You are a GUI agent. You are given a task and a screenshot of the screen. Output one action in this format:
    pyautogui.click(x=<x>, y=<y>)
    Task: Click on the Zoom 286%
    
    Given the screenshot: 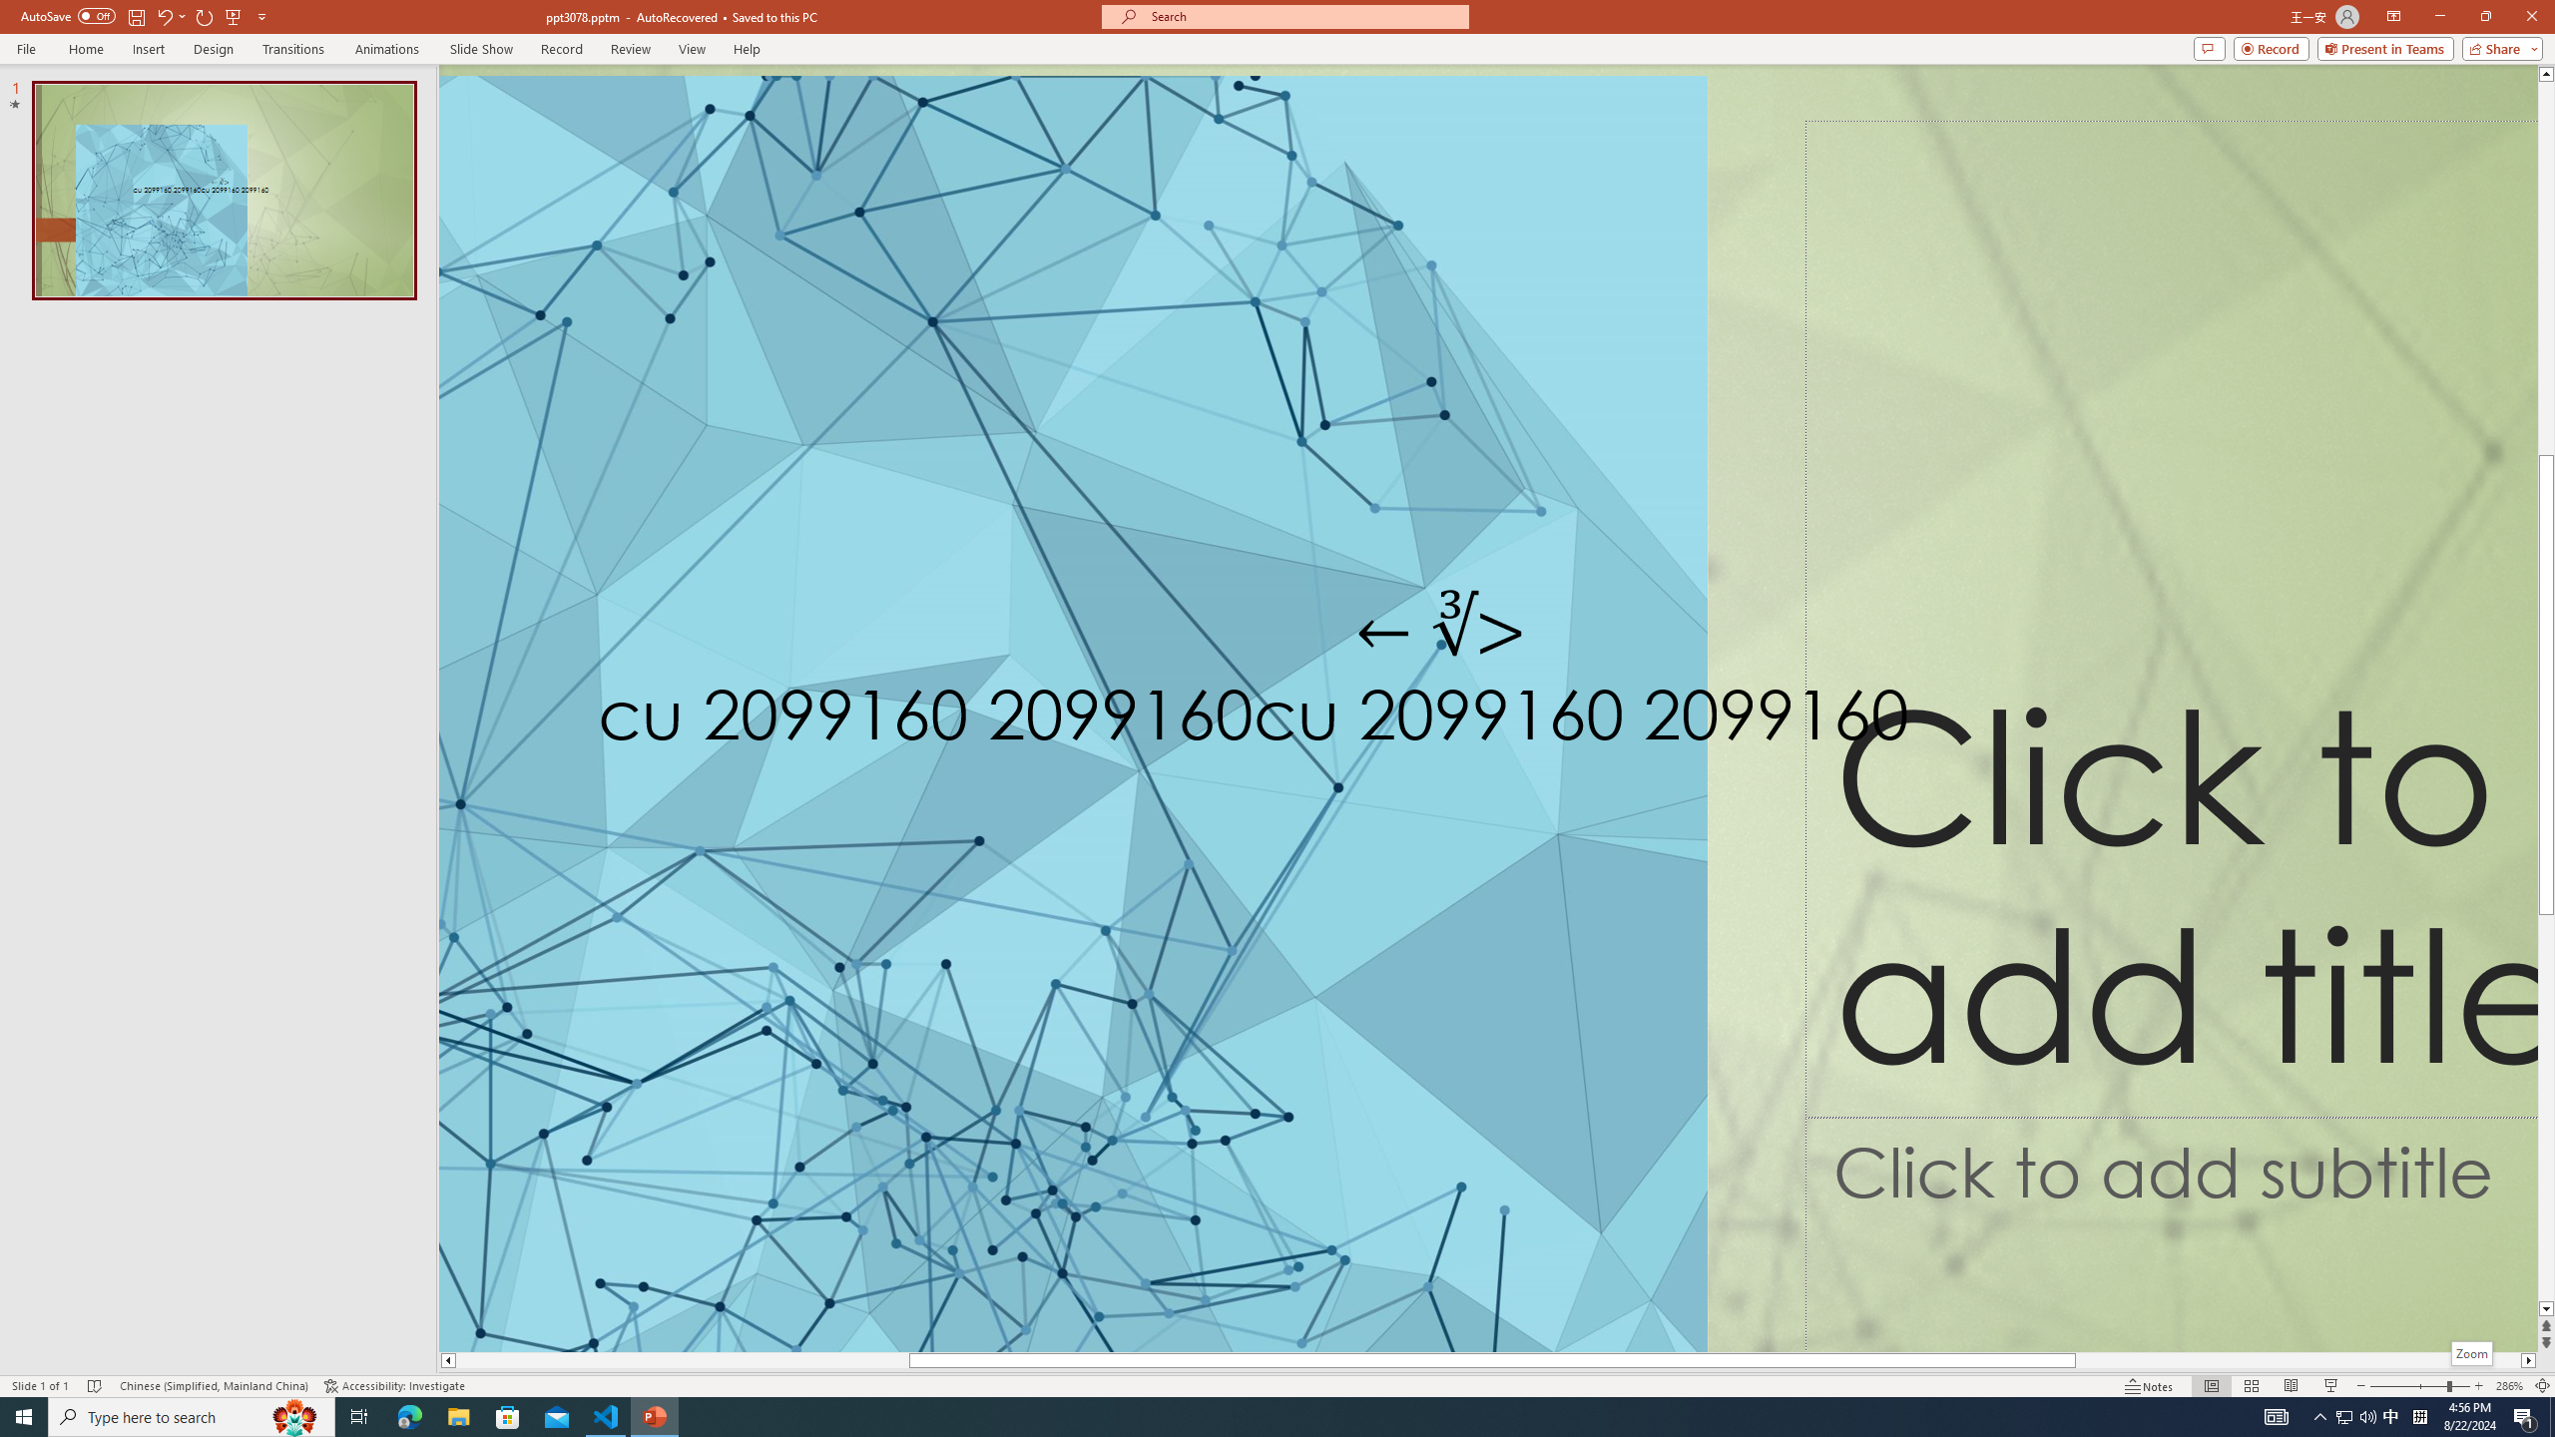 What is the action you would take?
    pyautogui.click(x=2509, y=1386)
    